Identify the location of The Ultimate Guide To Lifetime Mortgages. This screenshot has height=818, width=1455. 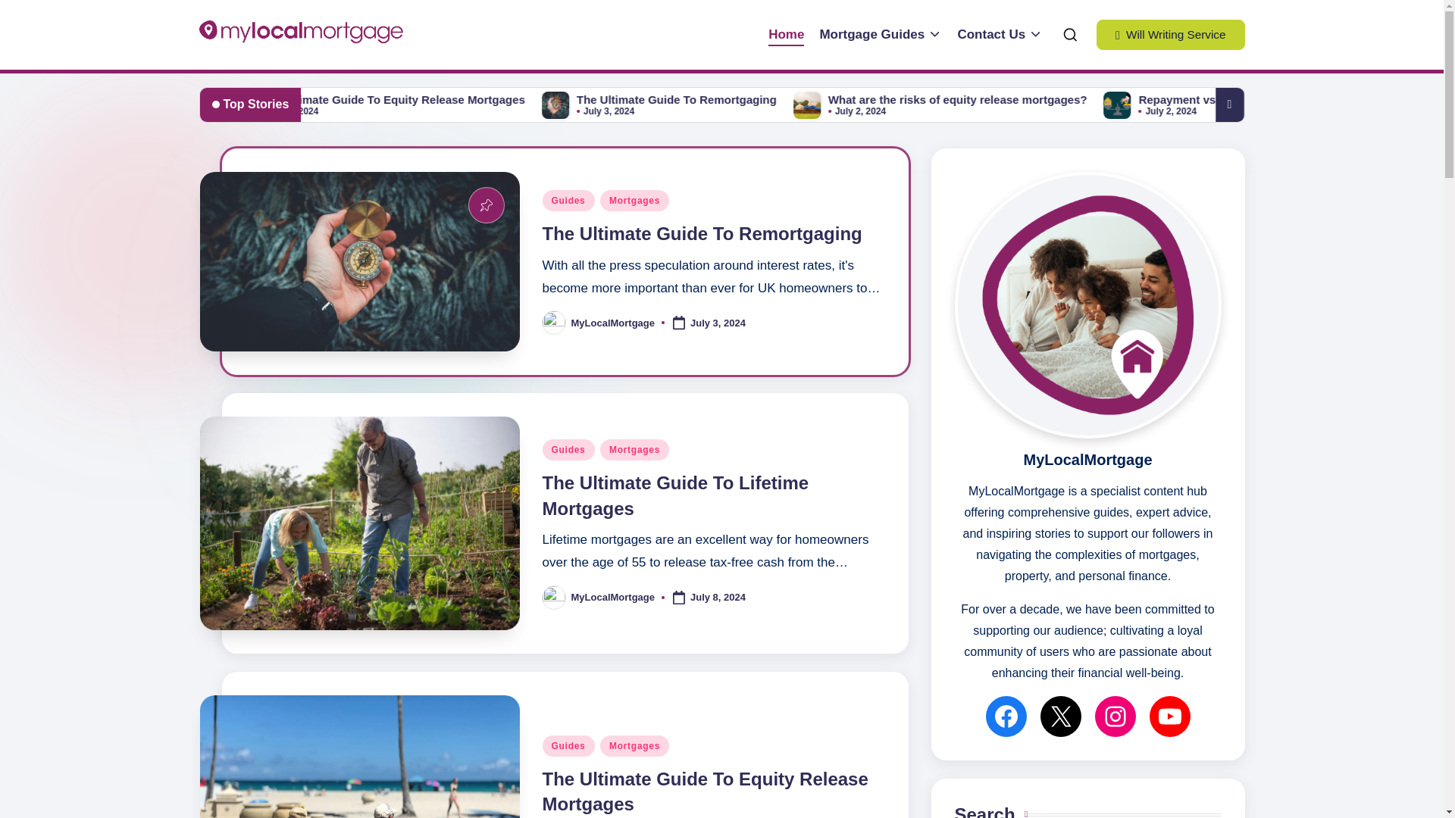
(394, 100).